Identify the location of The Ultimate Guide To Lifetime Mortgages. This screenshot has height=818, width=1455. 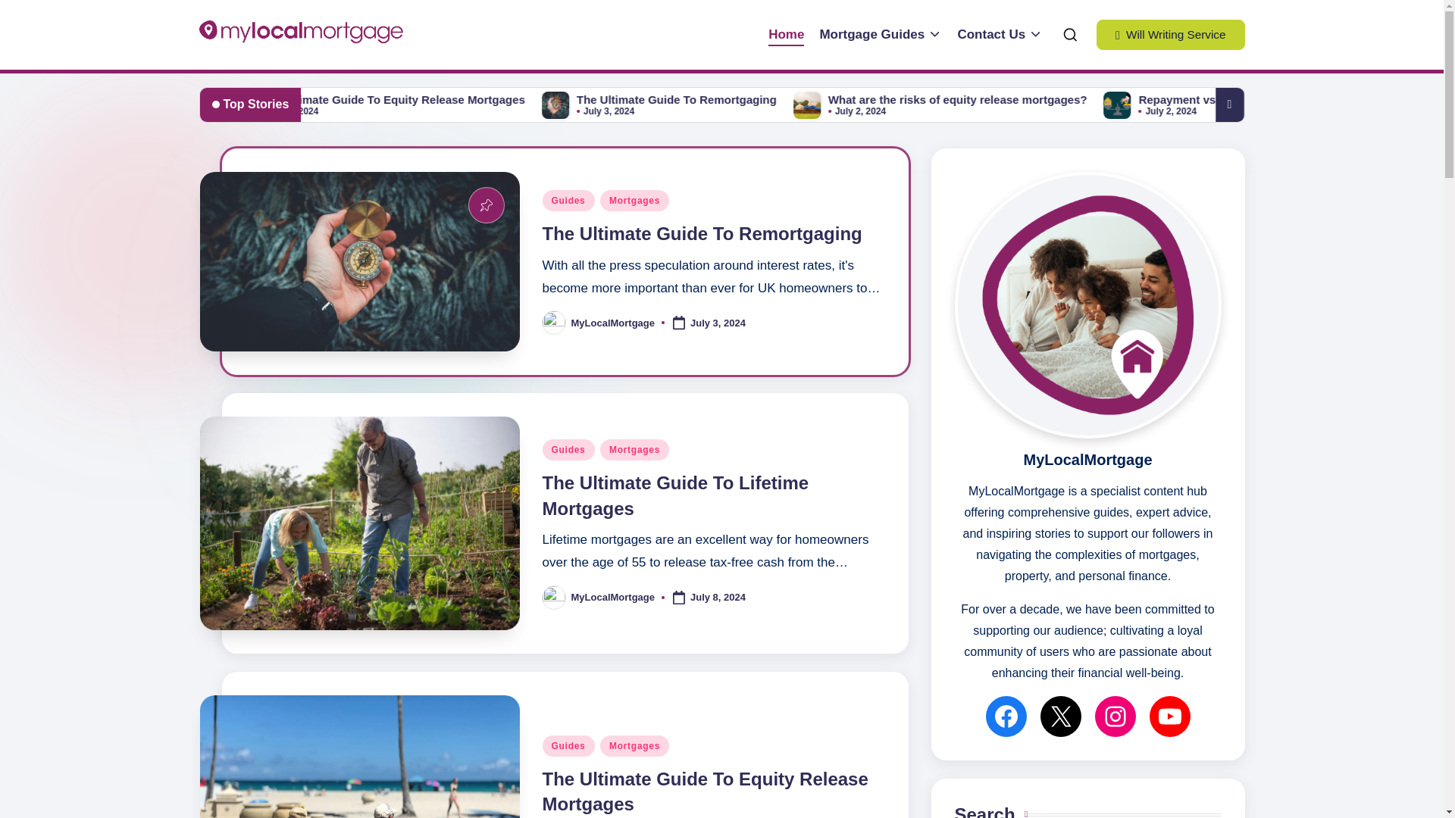
(394, 100).